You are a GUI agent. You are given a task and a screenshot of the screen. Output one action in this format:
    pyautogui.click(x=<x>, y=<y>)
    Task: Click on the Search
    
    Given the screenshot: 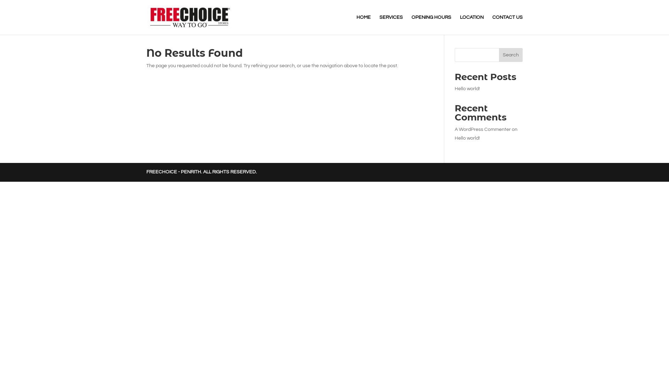 What is the action you would take?
    pyautogui.click(x=511, y=55)
    